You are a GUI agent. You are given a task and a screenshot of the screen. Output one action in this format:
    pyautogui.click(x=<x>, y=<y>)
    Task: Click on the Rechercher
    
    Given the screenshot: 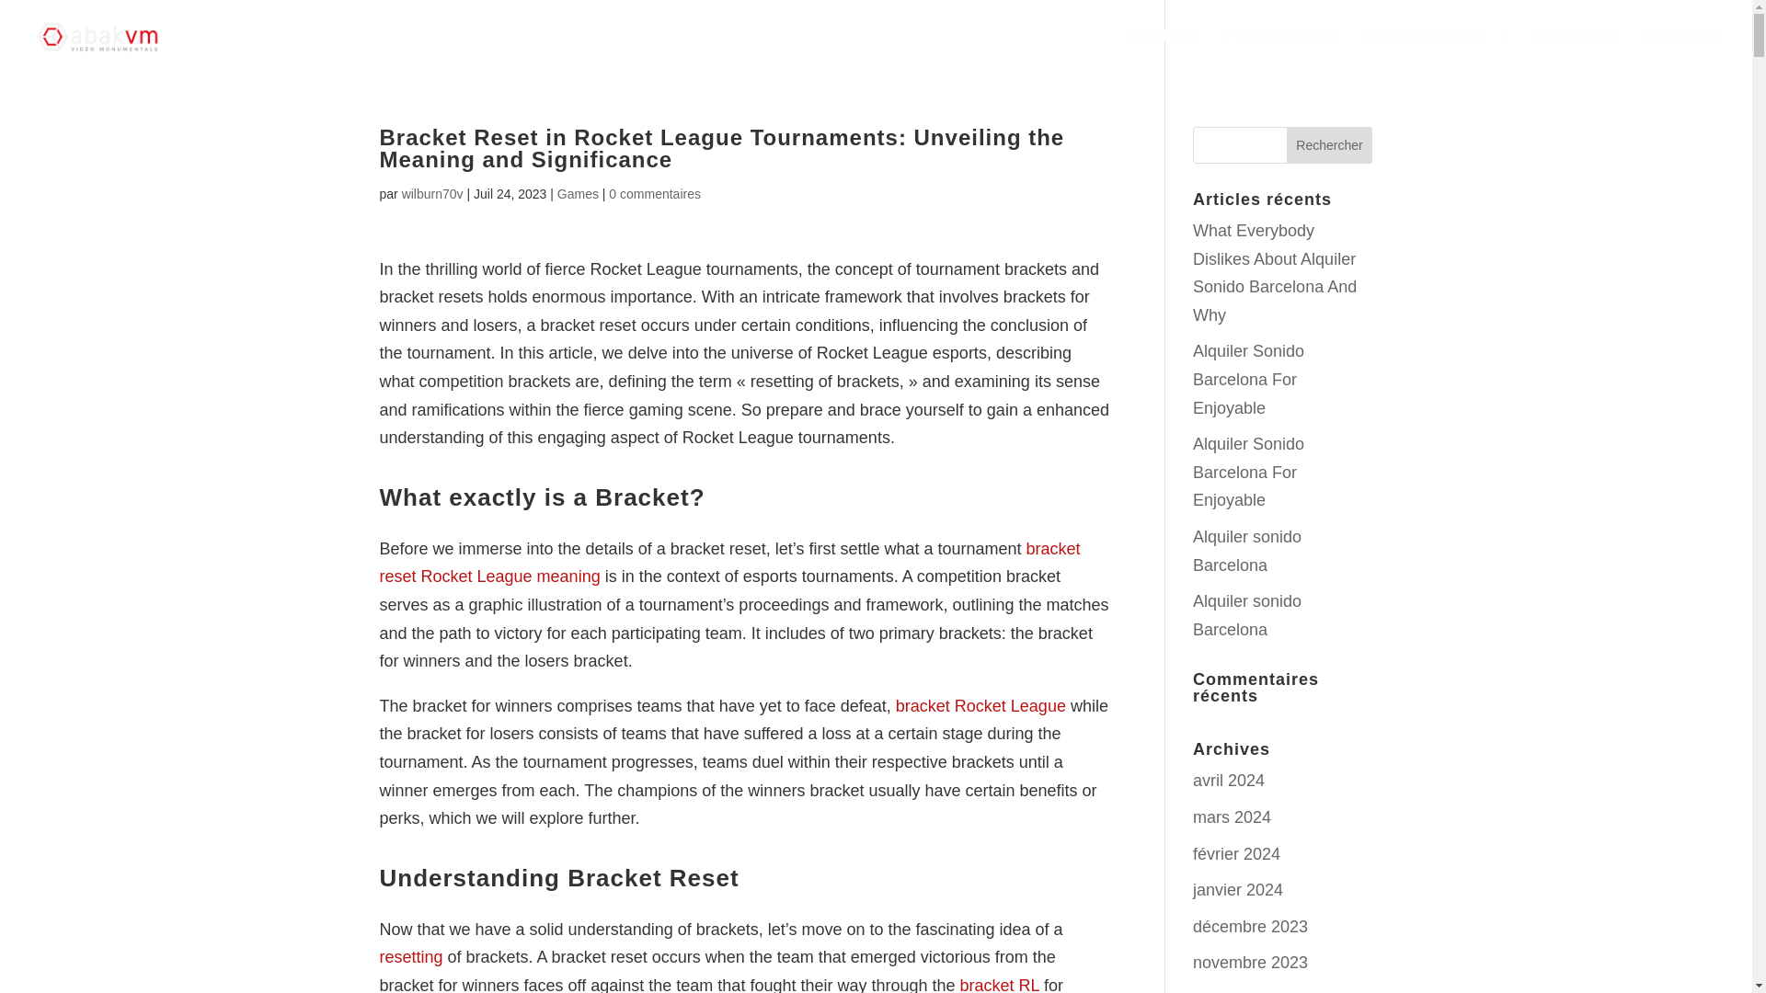 What is the action you would take?
    pyautogui.click(x=1330, y=145)
    